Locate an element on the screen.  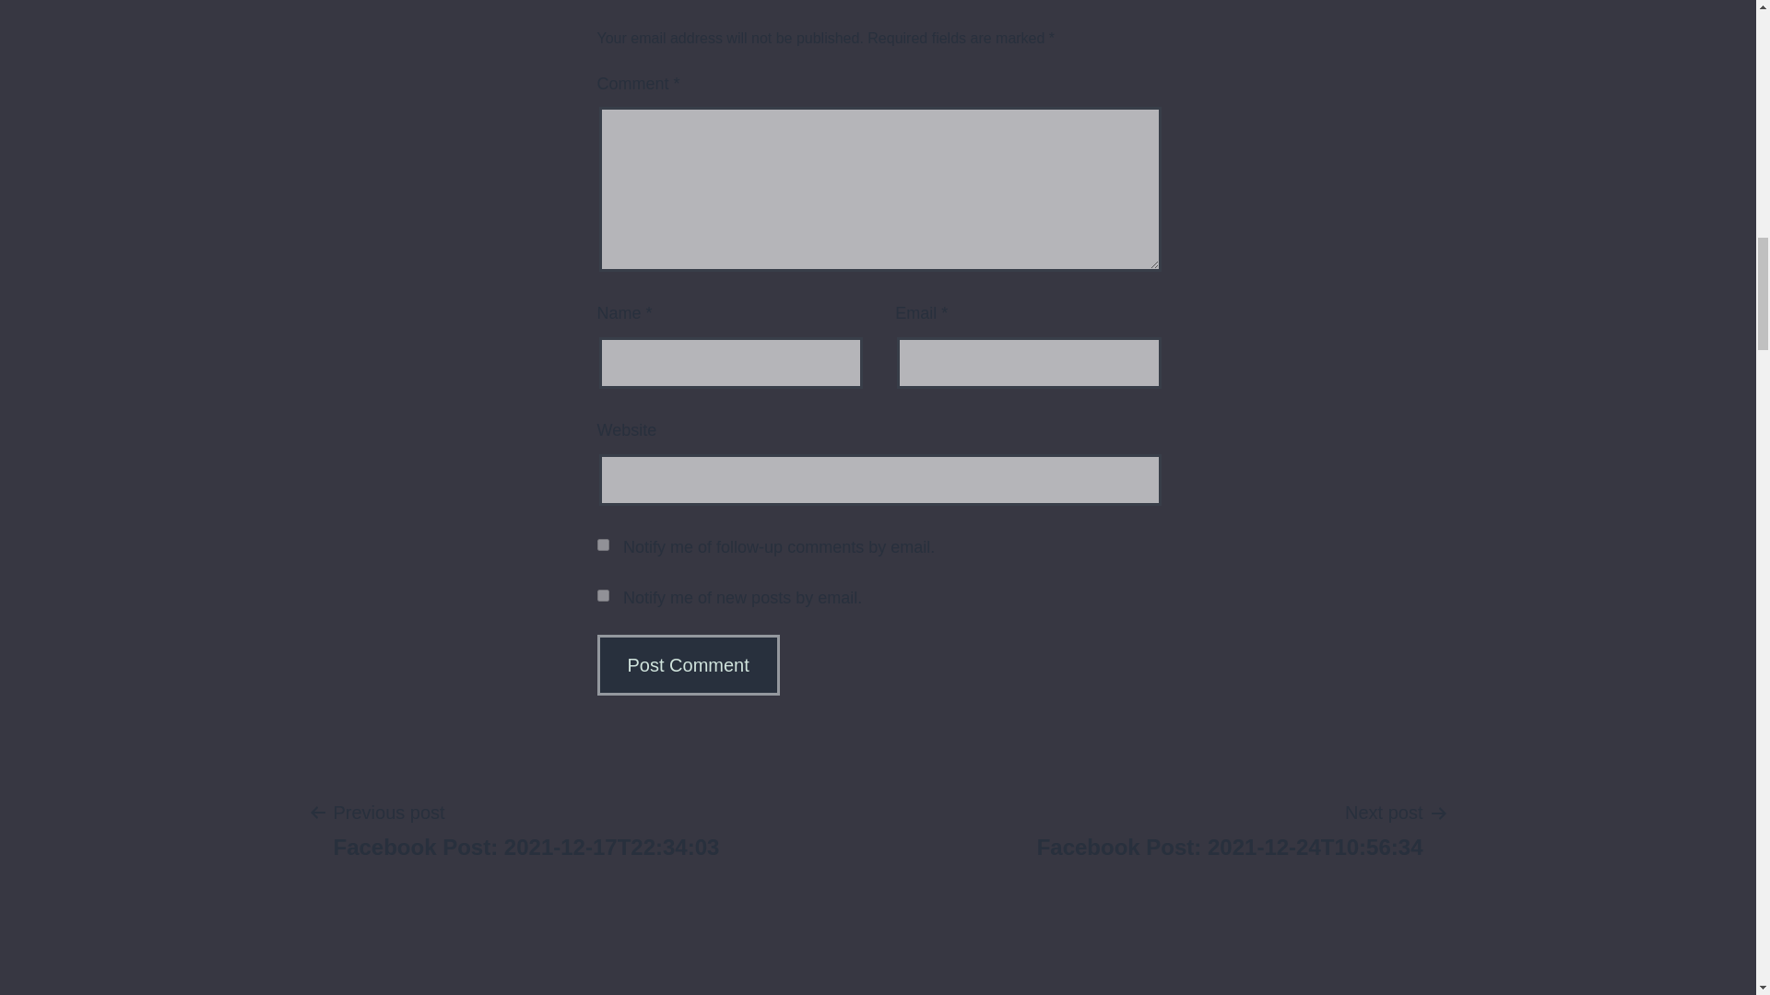
Post Comment is located at coordinates (1230, 829).